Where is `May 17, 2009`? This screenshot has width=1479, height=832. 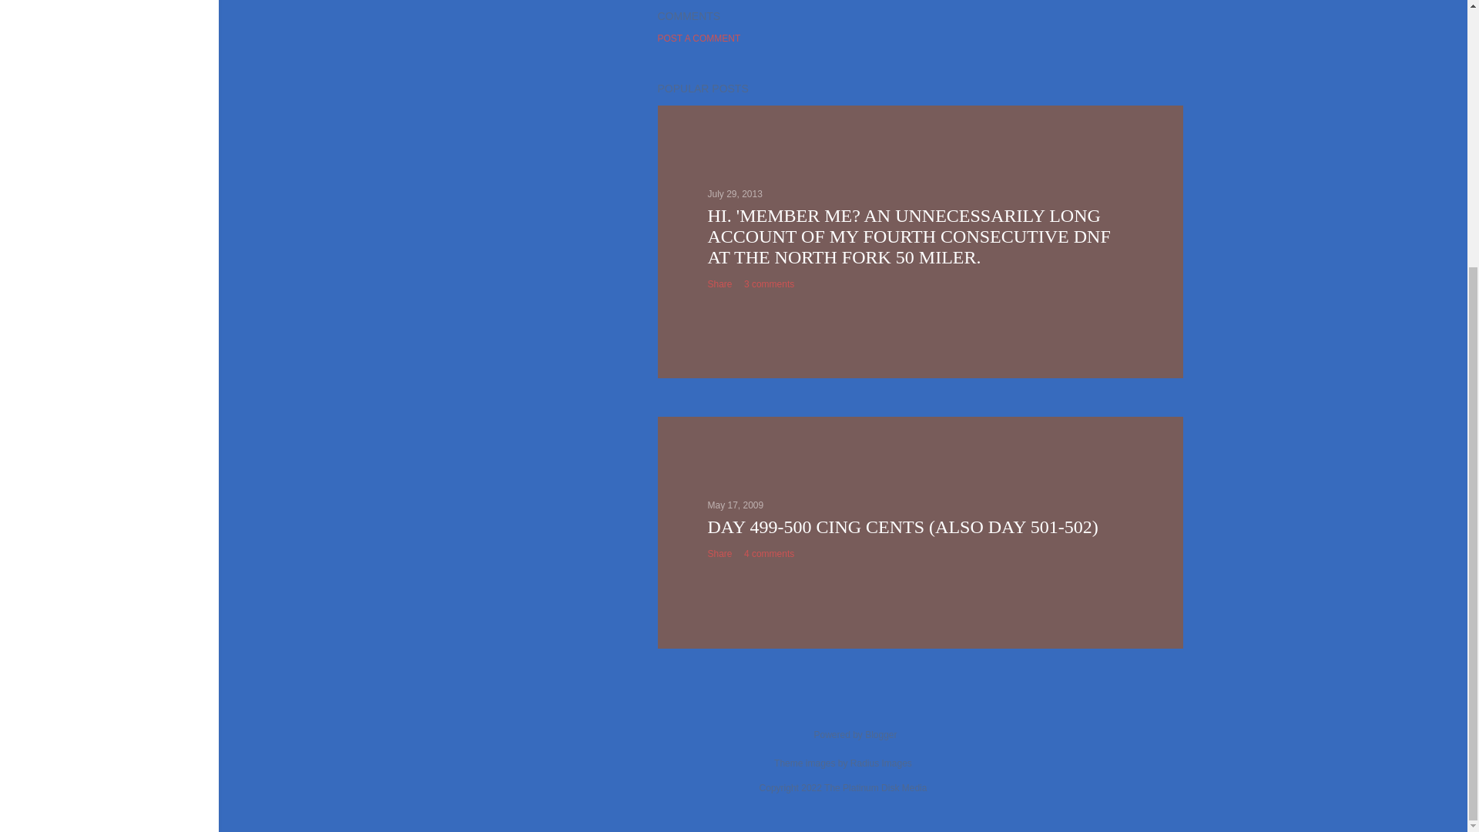
May 17, 2009 is located at coordinates (735, 505).